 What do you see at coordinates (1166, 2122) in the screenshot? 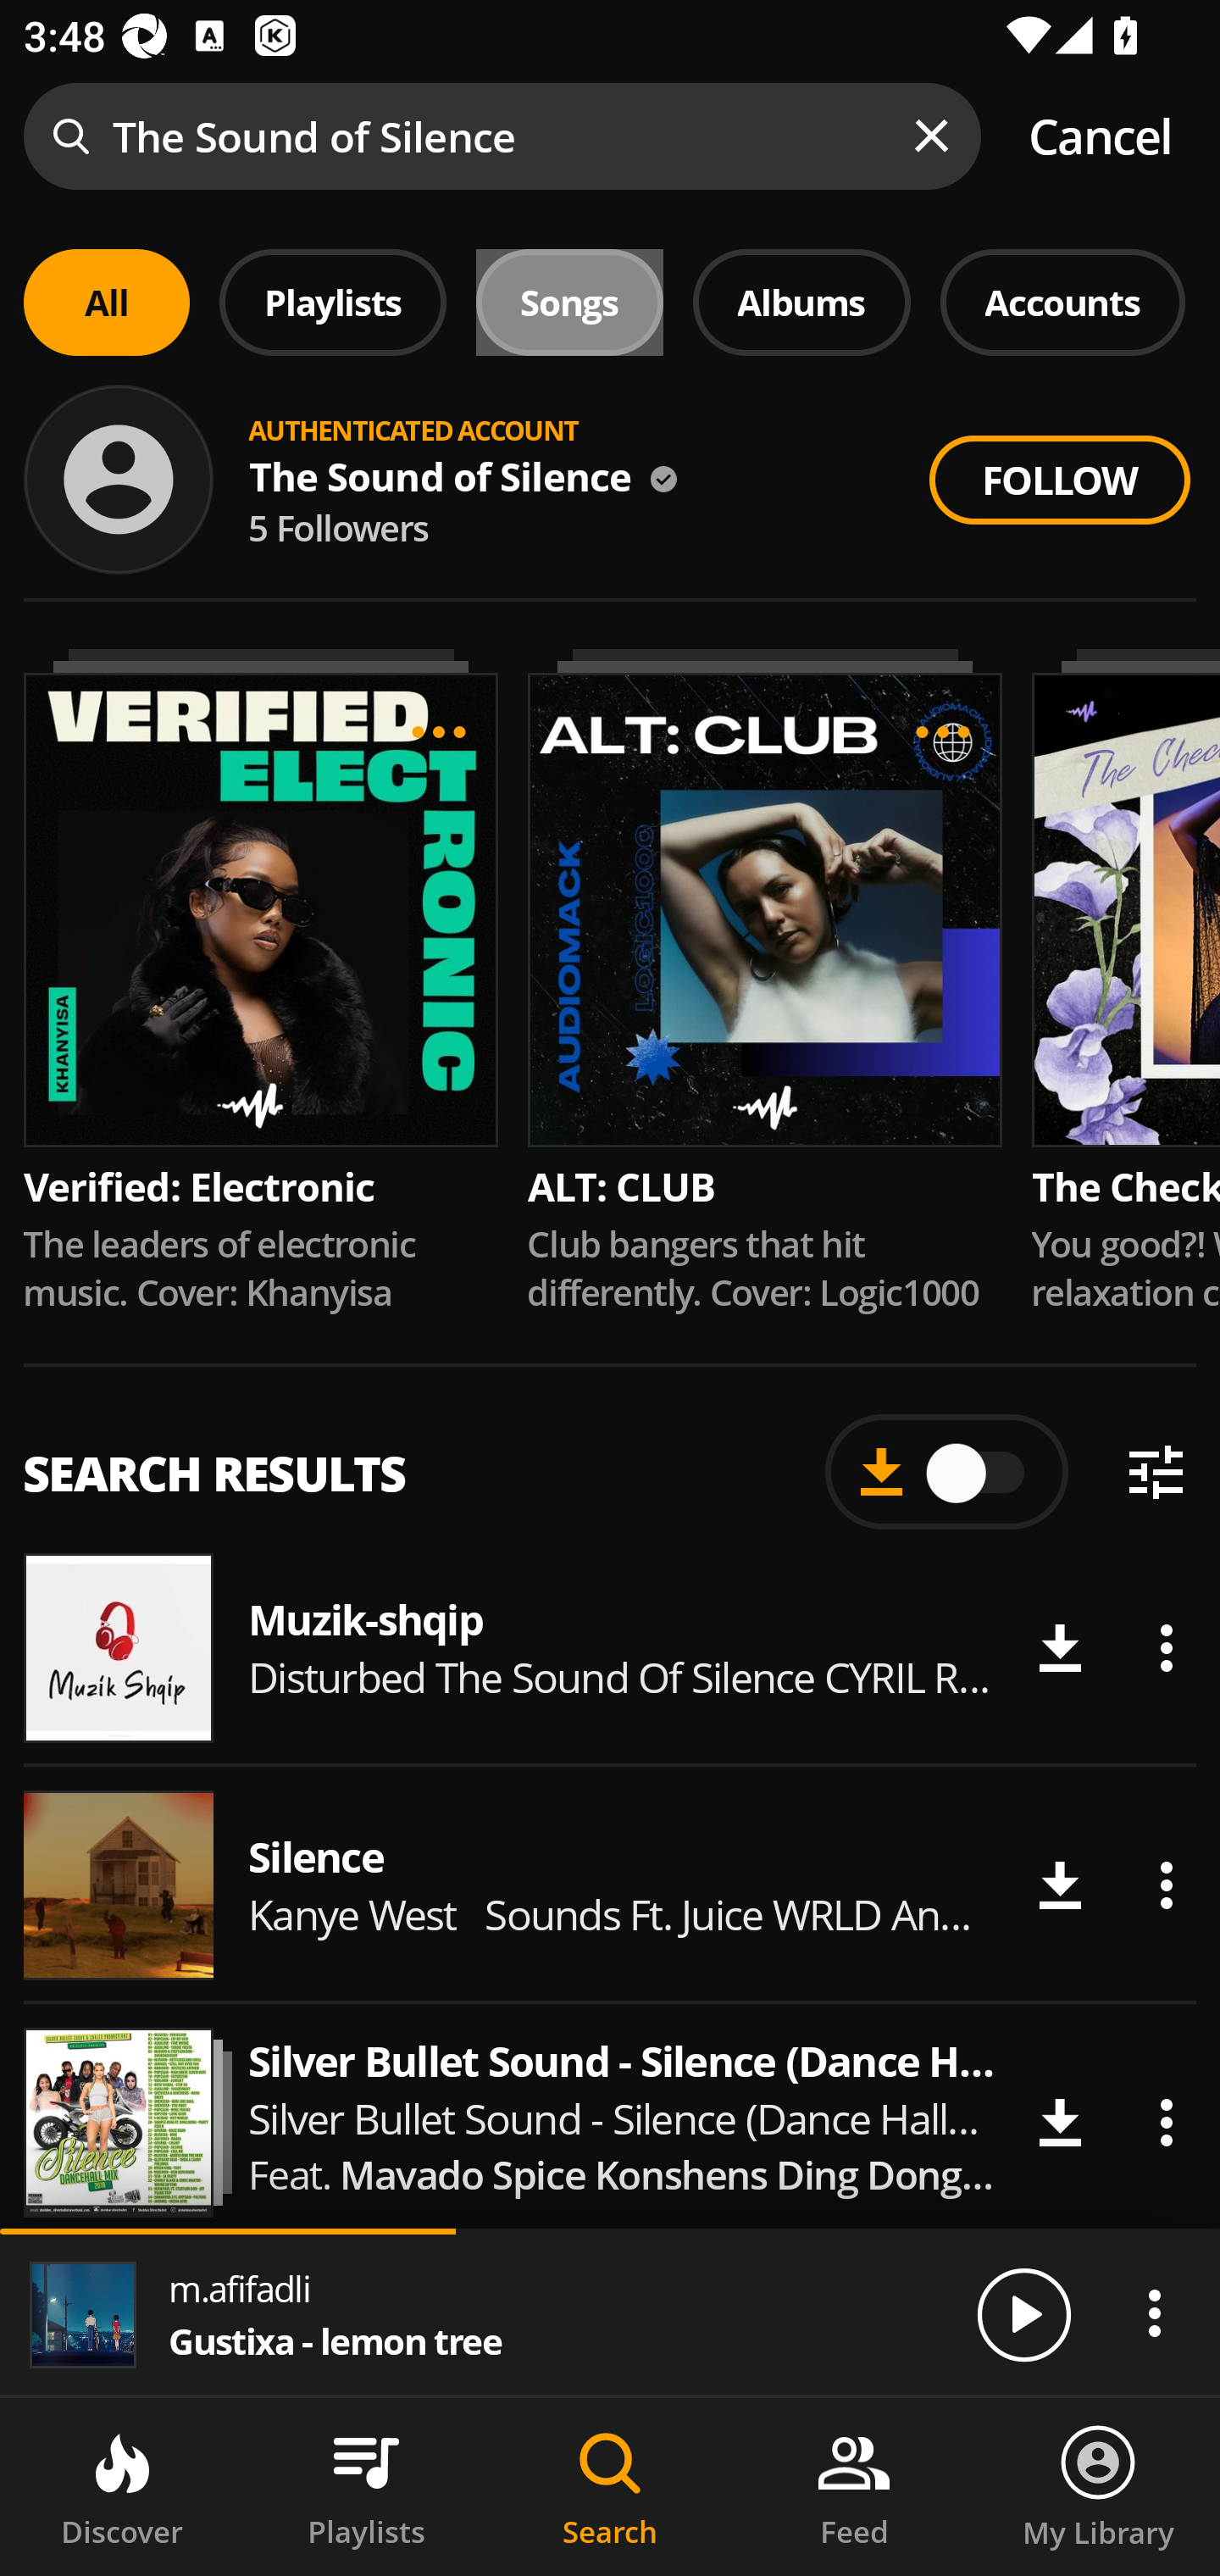
I see `Actions` at bounding box center [1166, 2122].